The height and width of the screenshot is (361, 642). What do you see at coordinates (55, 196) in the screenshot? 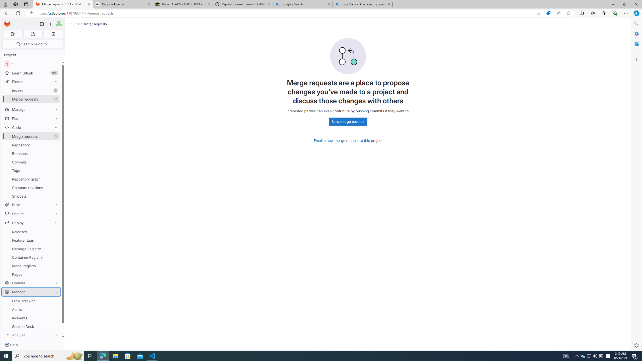
I see `Pin Snippets` at bounding box center [55, 196].